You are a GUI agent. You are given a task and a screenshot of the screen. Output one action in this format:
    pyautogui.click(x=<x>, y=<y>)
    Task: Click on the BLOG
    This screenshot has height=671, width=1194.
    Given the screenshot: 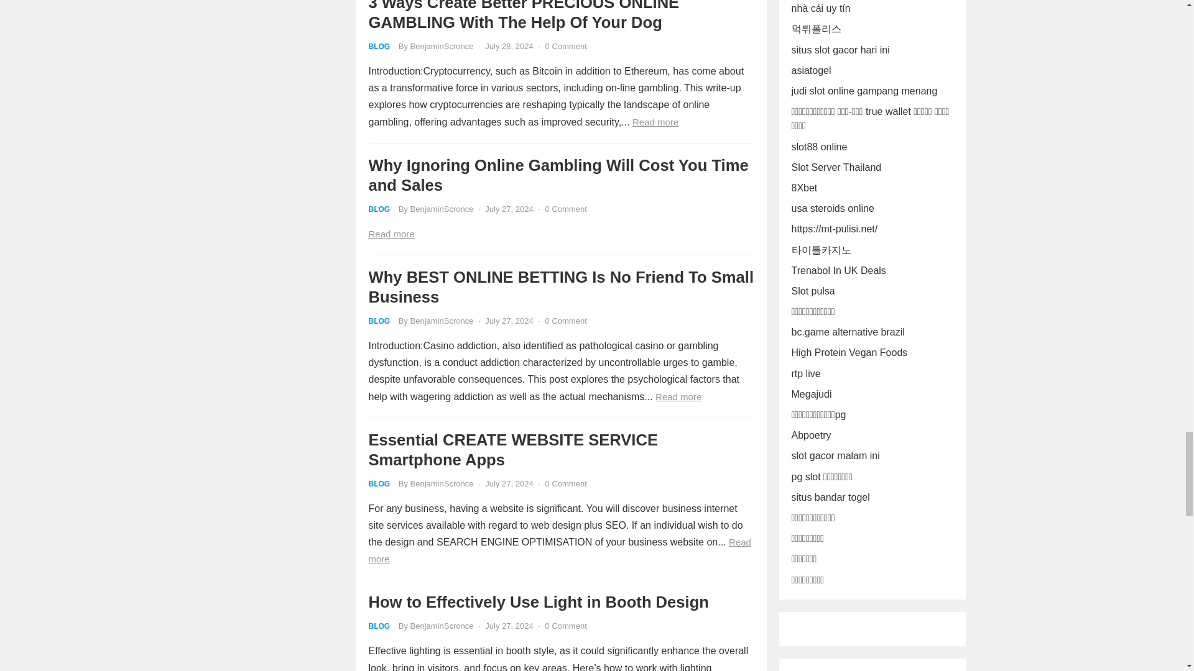 What is the action you would take?
    pyautogui.click(x=379, y=209)
    